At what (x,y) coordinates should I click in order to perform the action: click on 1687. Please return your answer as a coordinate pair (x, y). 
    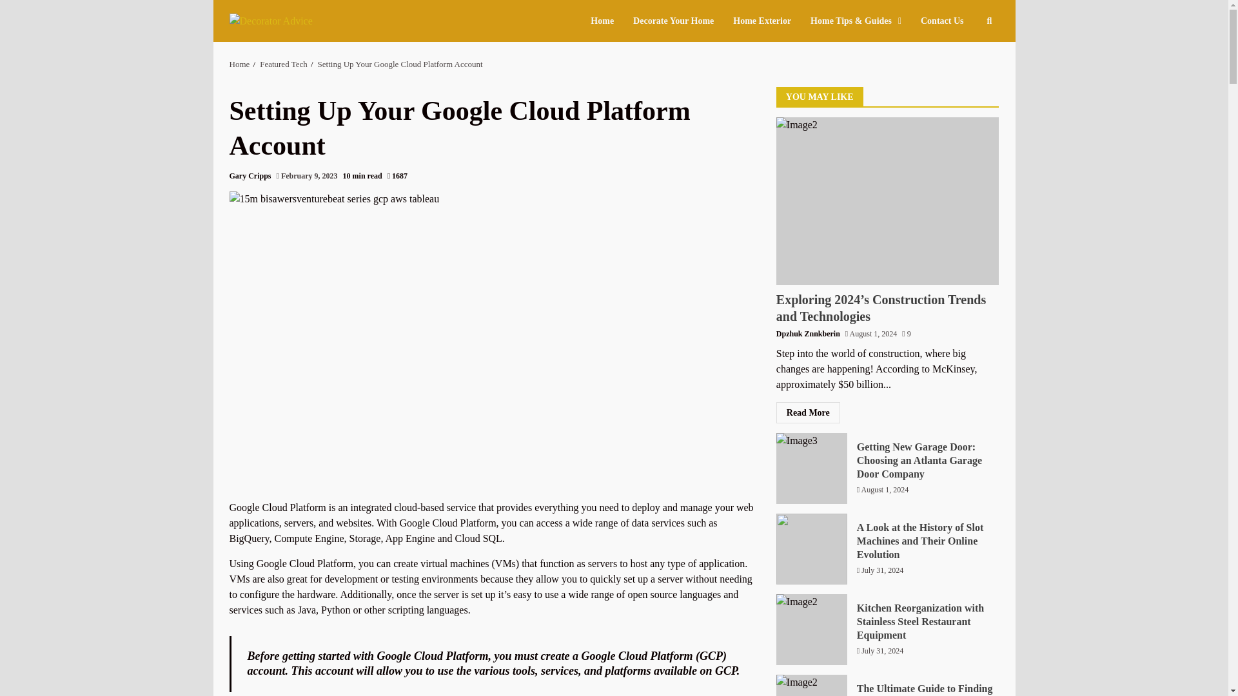
    Looking at the image, I should click on (397, 175).